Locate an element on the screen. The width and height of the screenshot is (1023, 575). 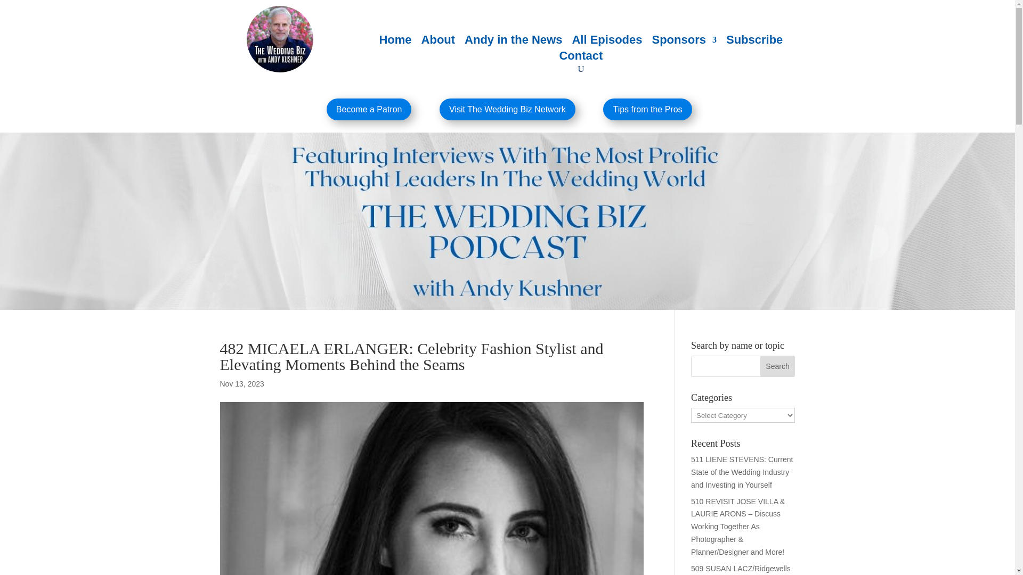
Search is located at coordinates (778, 366).